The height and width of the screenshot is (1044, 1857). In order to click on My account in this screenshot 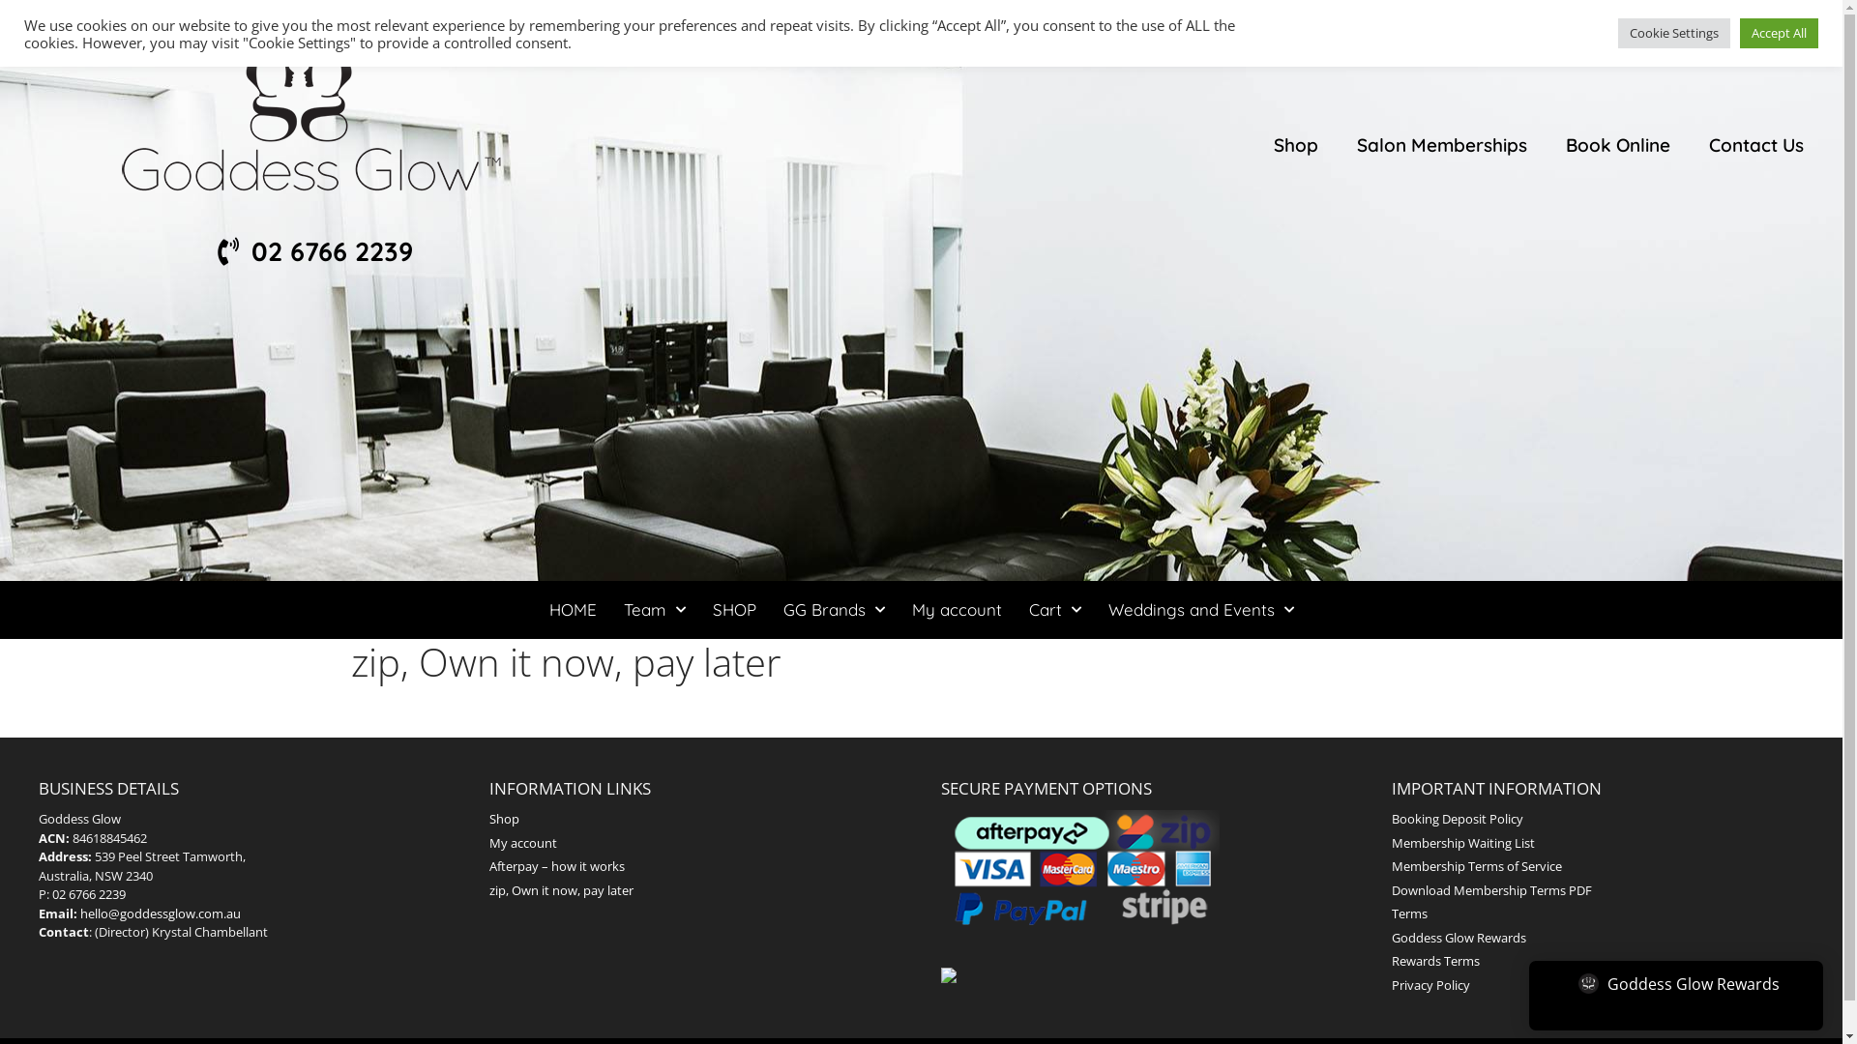, I will do `click(956, 609)`.